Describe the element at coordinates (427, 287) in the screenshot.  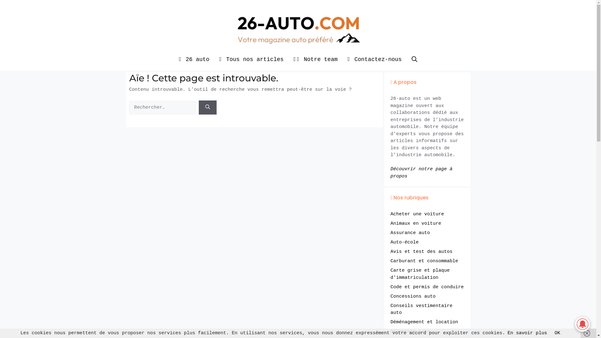
I see `Code et permis de conduire` at that location.